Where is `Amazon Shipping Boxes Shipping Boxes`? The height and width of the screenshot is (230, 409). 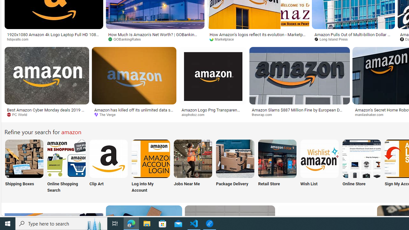
Amazon Shipping Boxes Shipping Boxes is located at coordinates (24, 167).